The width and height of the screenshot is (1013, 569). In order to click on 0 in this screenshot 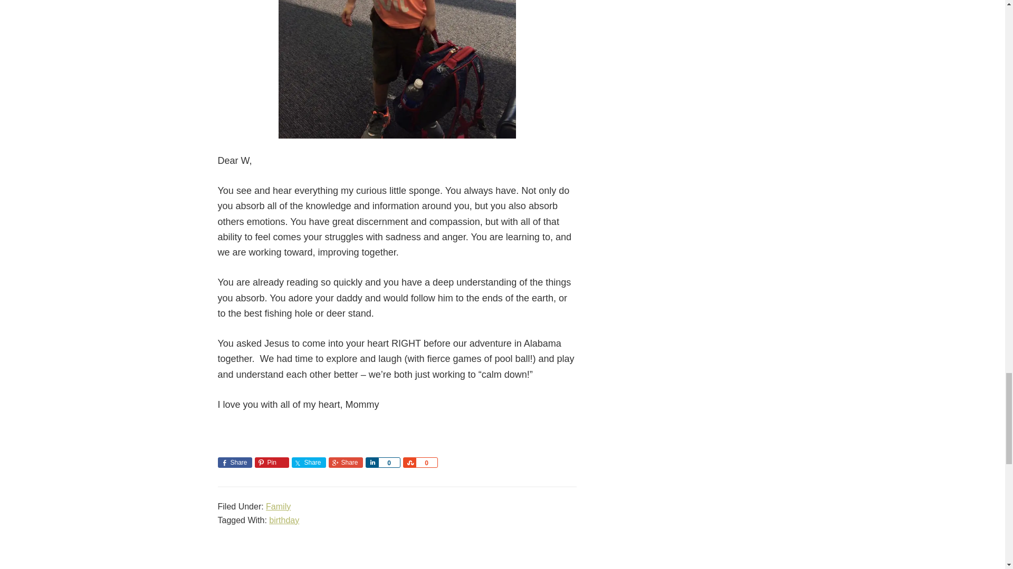, I will do `click(389, 463)`.